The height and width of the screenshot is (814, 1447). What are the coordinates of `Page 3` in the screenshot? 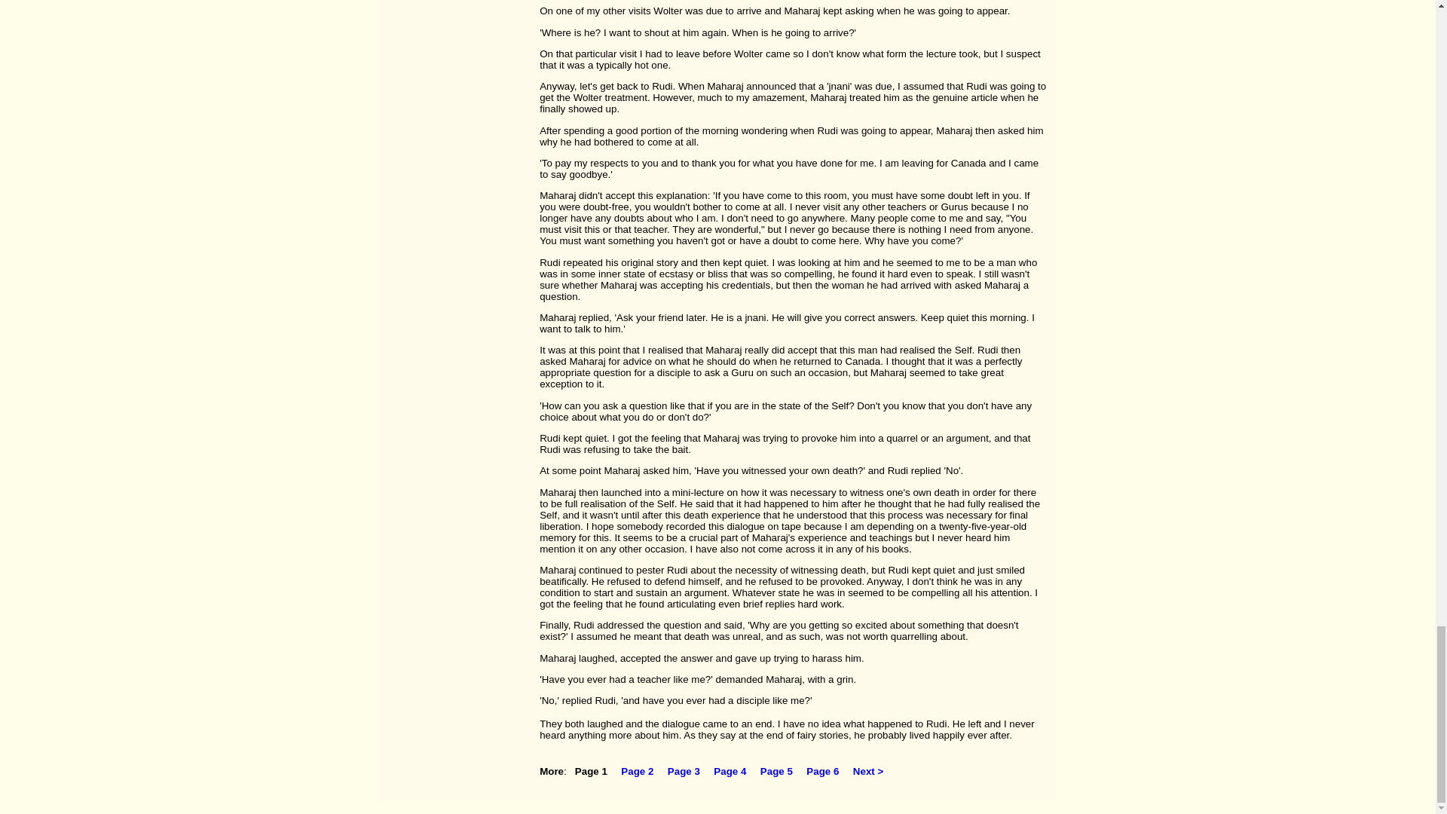 It's located at (684, 772).